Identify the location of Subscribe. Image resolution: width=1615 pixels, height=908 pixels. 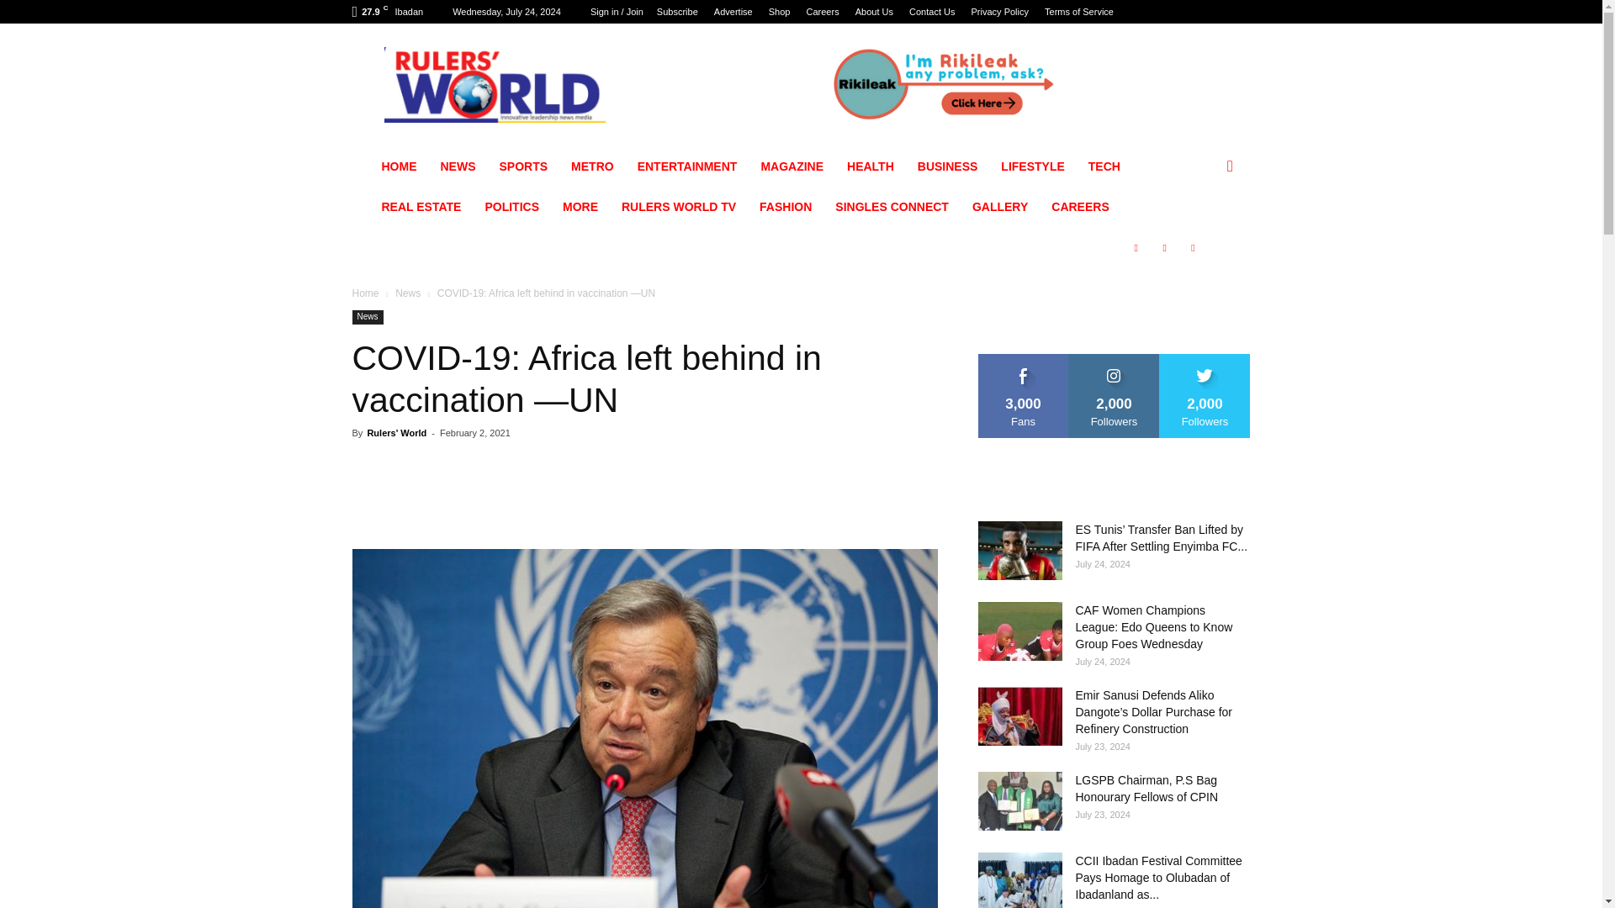
(677, 12).